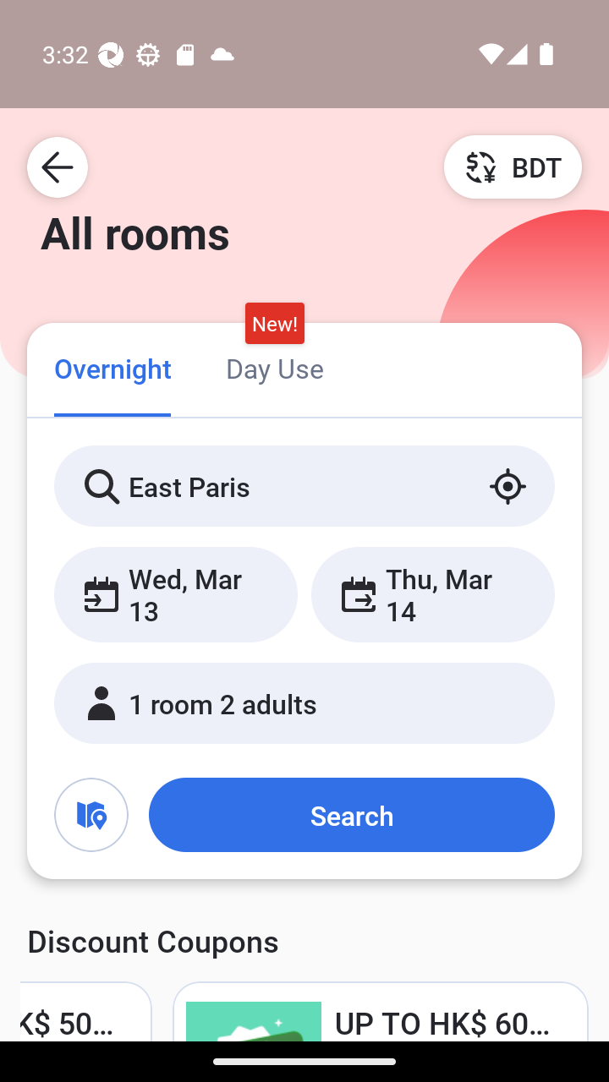 The image size is (609, 1082). I want to click on Thu, Mar 14, so click(432, 594).